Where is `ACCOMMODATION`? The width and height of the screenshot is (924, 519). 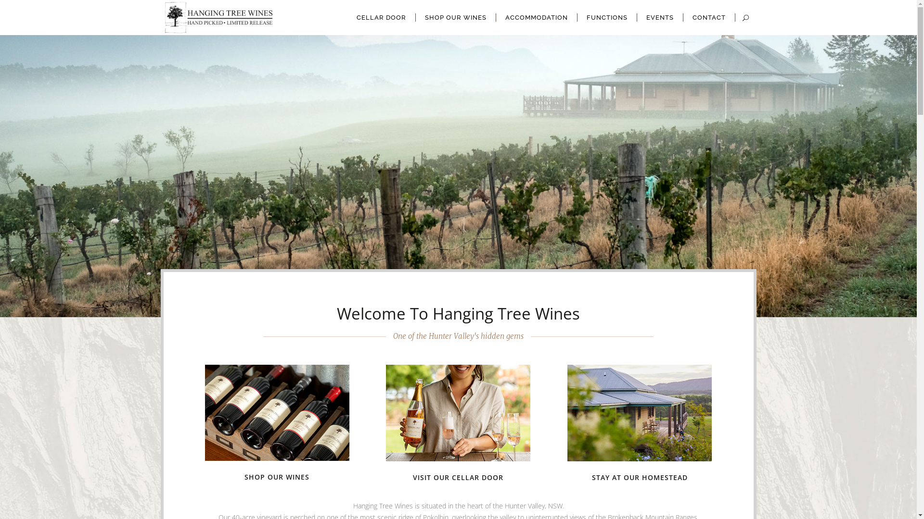 ACCOMMODATION is located at coordinates (536, 17).